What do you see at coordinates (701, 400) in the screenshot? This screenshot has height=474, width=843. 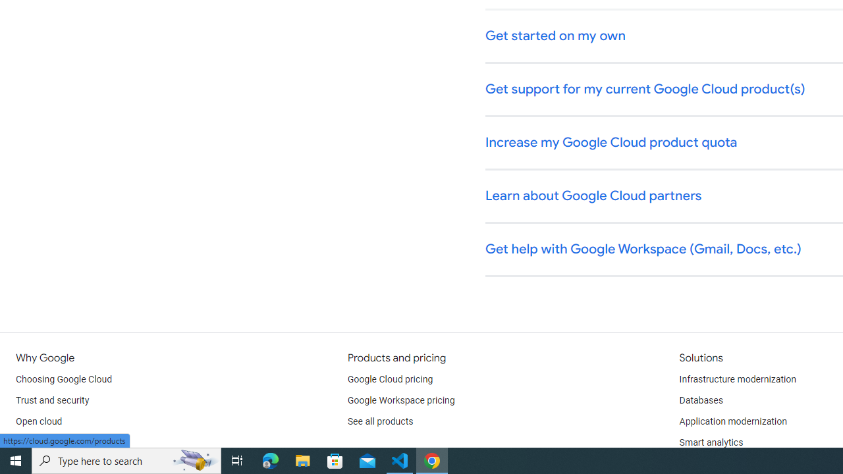 I see `Databases` at bounding box center [701, 400].